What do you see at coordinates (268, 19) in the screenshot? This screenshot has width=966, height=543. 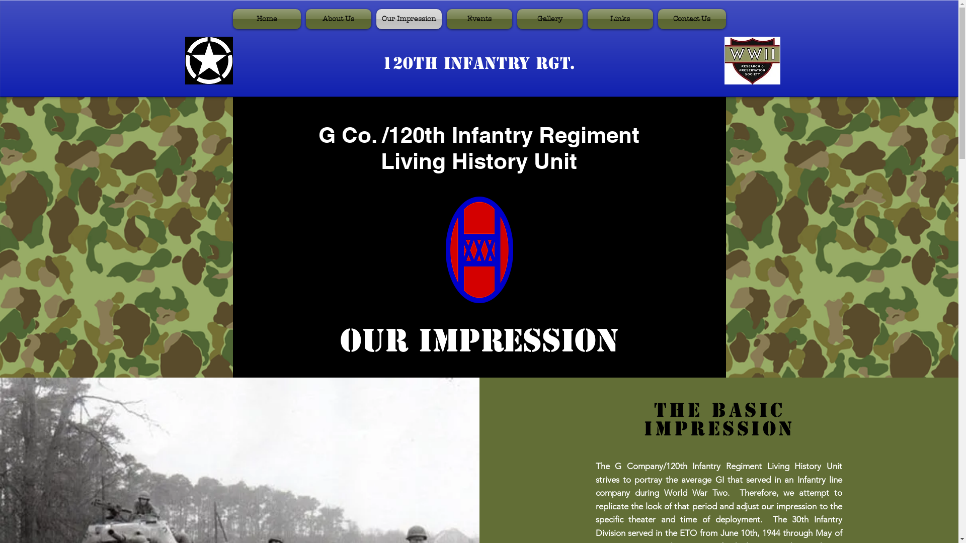 I see `Home` at bounding box center [268, 19].